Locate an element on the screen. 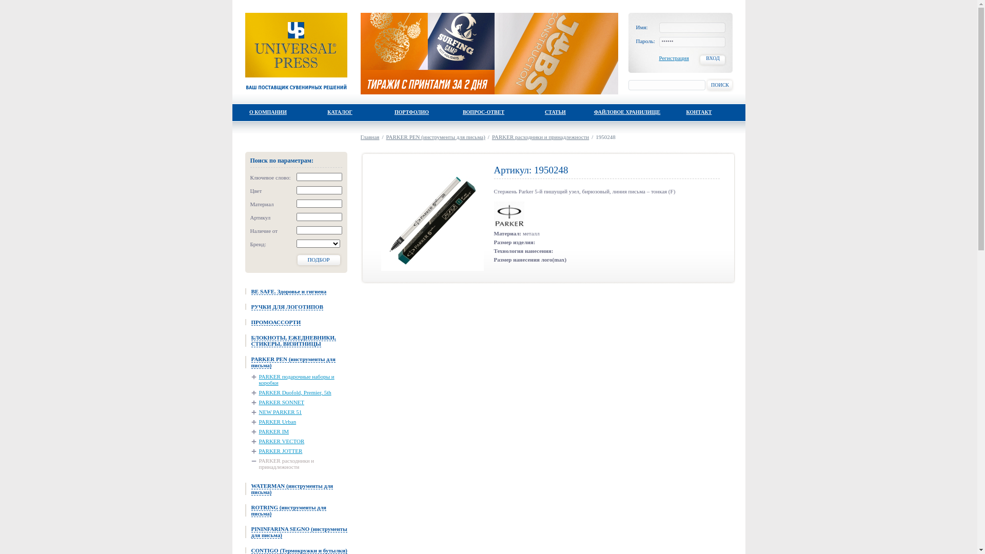 The image size is (985, 554). PARKER Duofold, Premier, 5th is located at coordinates (291, 392).